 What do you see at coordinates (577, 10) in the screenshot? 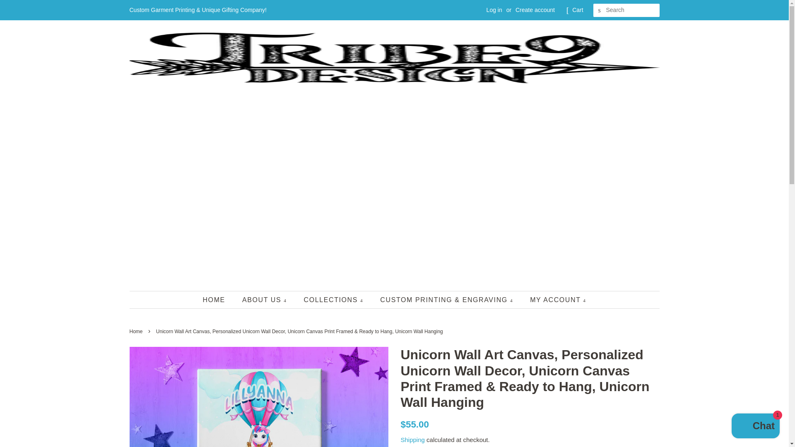
I see `Cart` at bounding box center [577, 10].